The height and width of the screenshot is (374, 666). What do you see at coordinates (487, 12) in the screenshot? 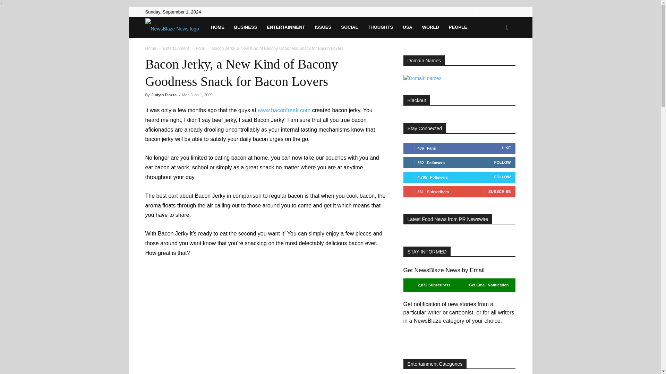
I see `Twitter` at bounding box center [487, 12].